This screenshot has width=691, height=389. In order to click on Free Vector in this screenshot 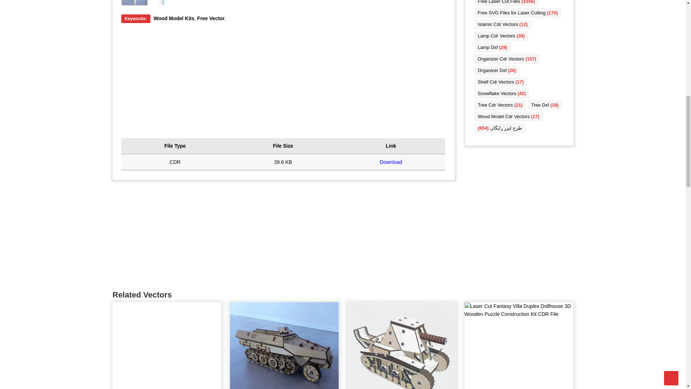, I will do `click(211, 18)`.